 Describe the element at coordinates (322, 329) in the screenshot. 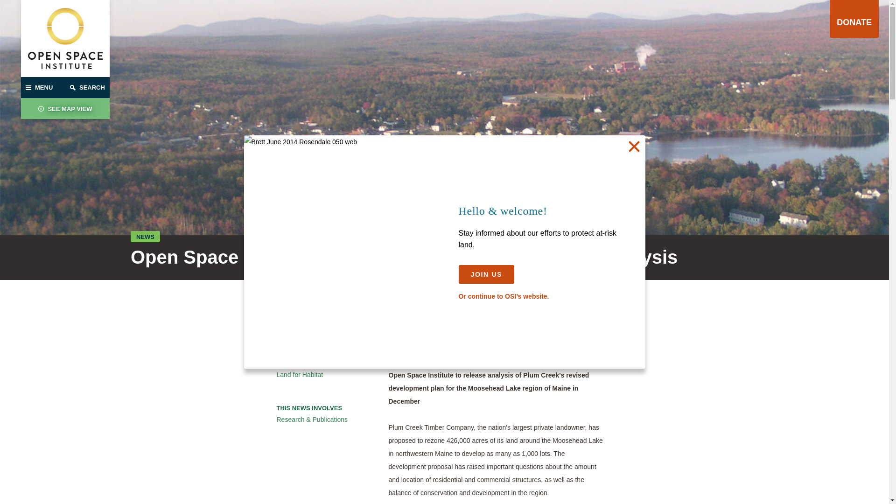

I see `Maine` at that location.